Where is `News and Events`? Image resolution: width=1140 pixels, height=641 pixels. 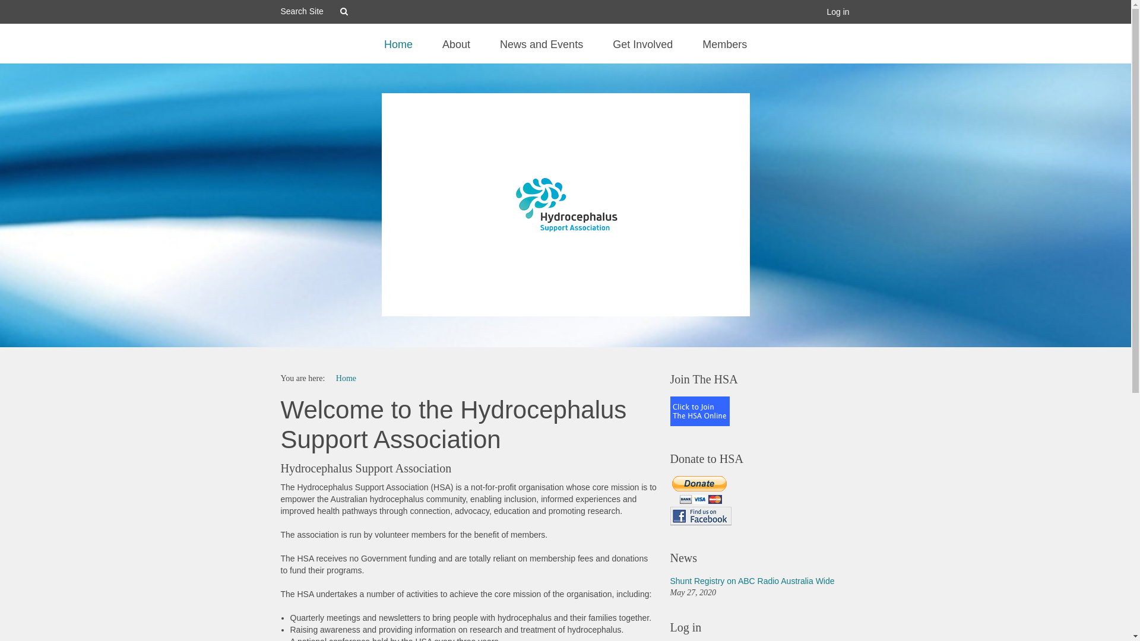
News and Events is located at coordinates (541, 52).